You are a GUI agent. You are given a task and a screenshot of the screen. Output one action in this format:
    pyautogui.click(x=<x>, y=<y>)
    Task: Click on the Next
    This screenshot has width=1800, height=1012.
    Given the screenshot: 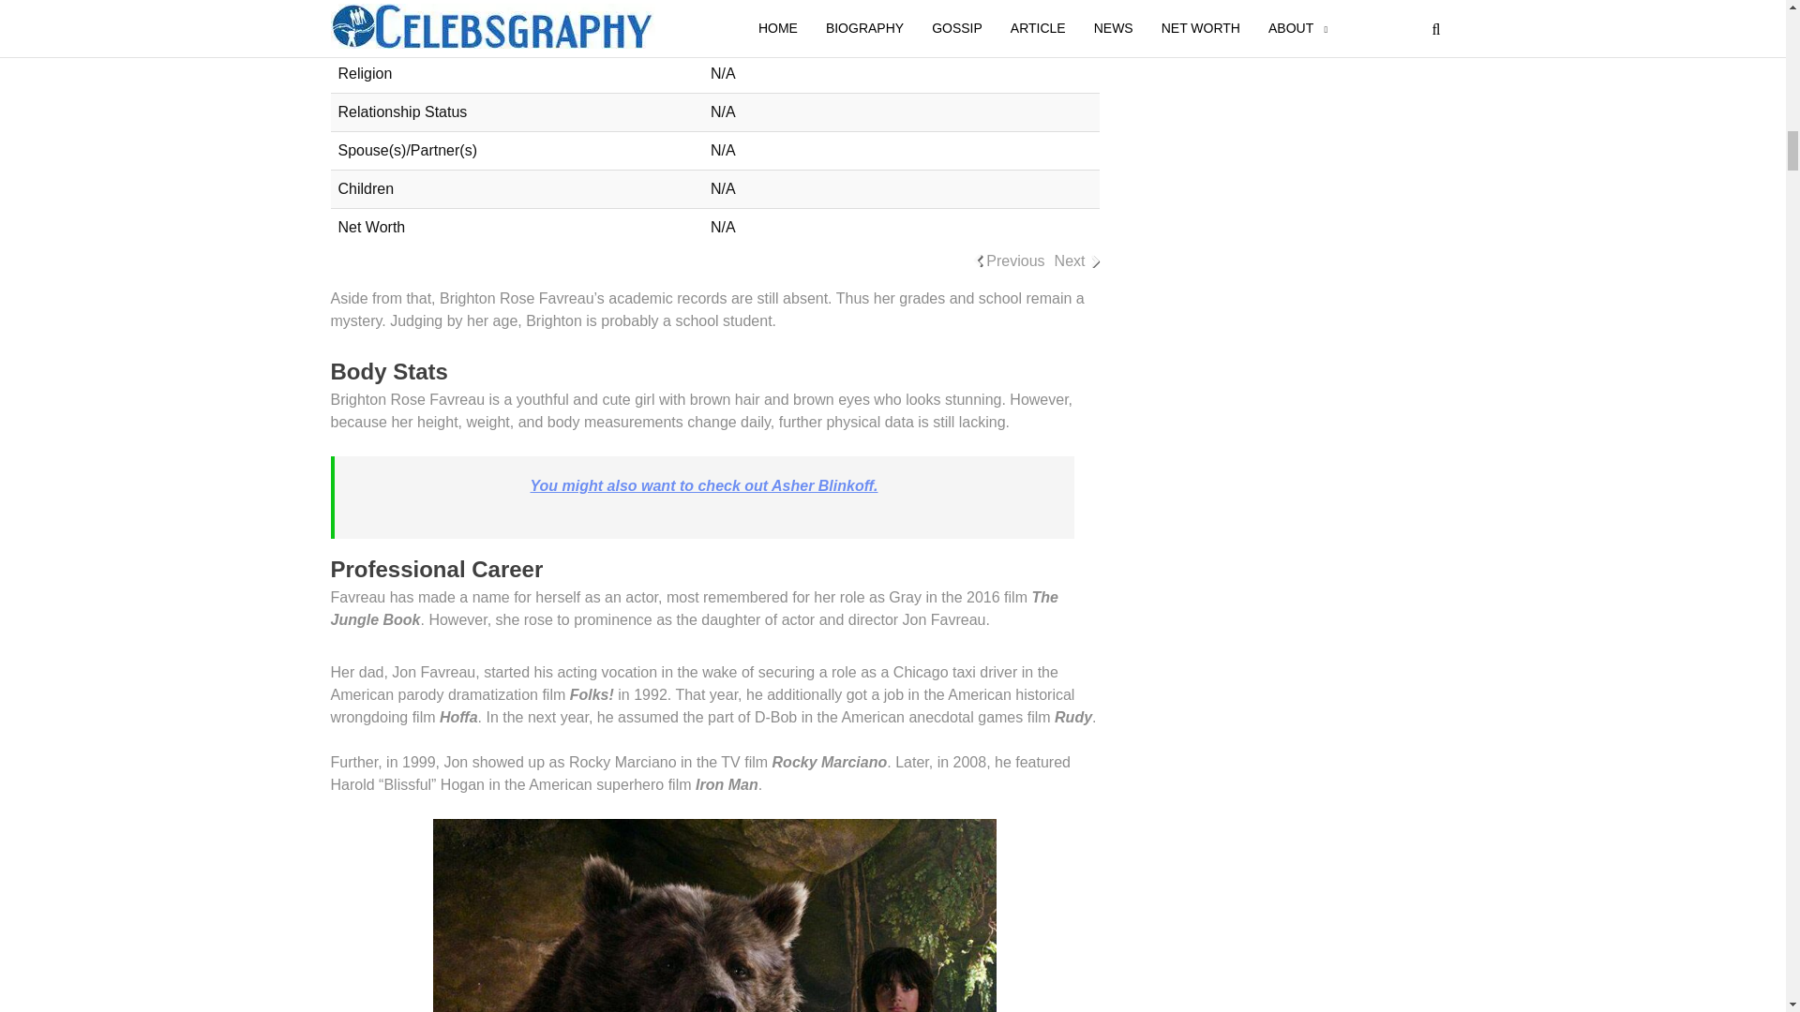 What is the action you would take?
    pyautogui.click(x=1070, y=260)
    